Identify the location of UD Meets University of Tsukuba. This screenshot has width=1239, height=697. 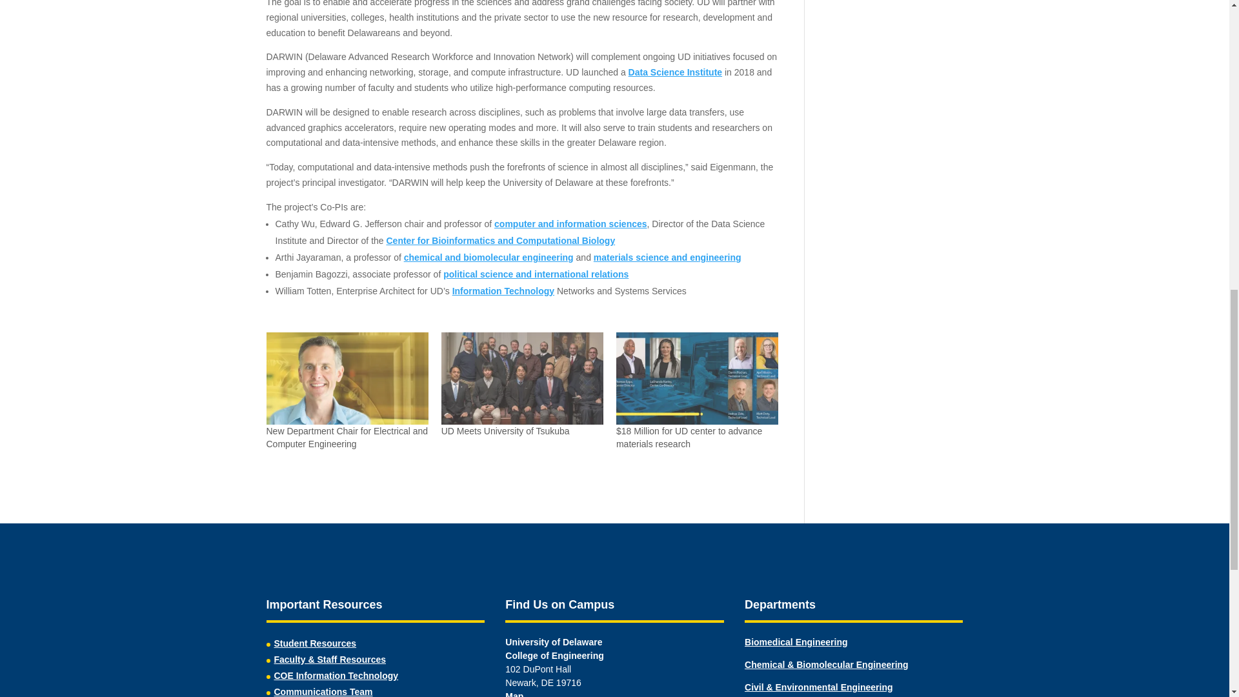
(522, 378).